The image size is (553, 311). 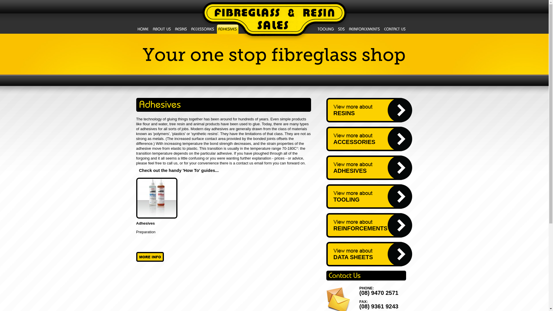 I want to click on RESINS, so click(x=369, y=110).